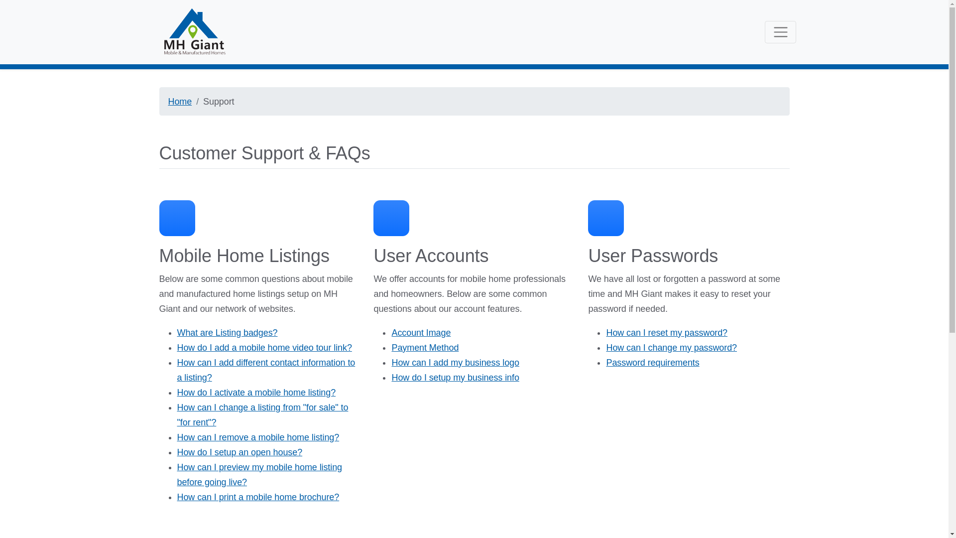 The image size is (956, 538). I want to click on How can I reset my password?, so click(667, 333).